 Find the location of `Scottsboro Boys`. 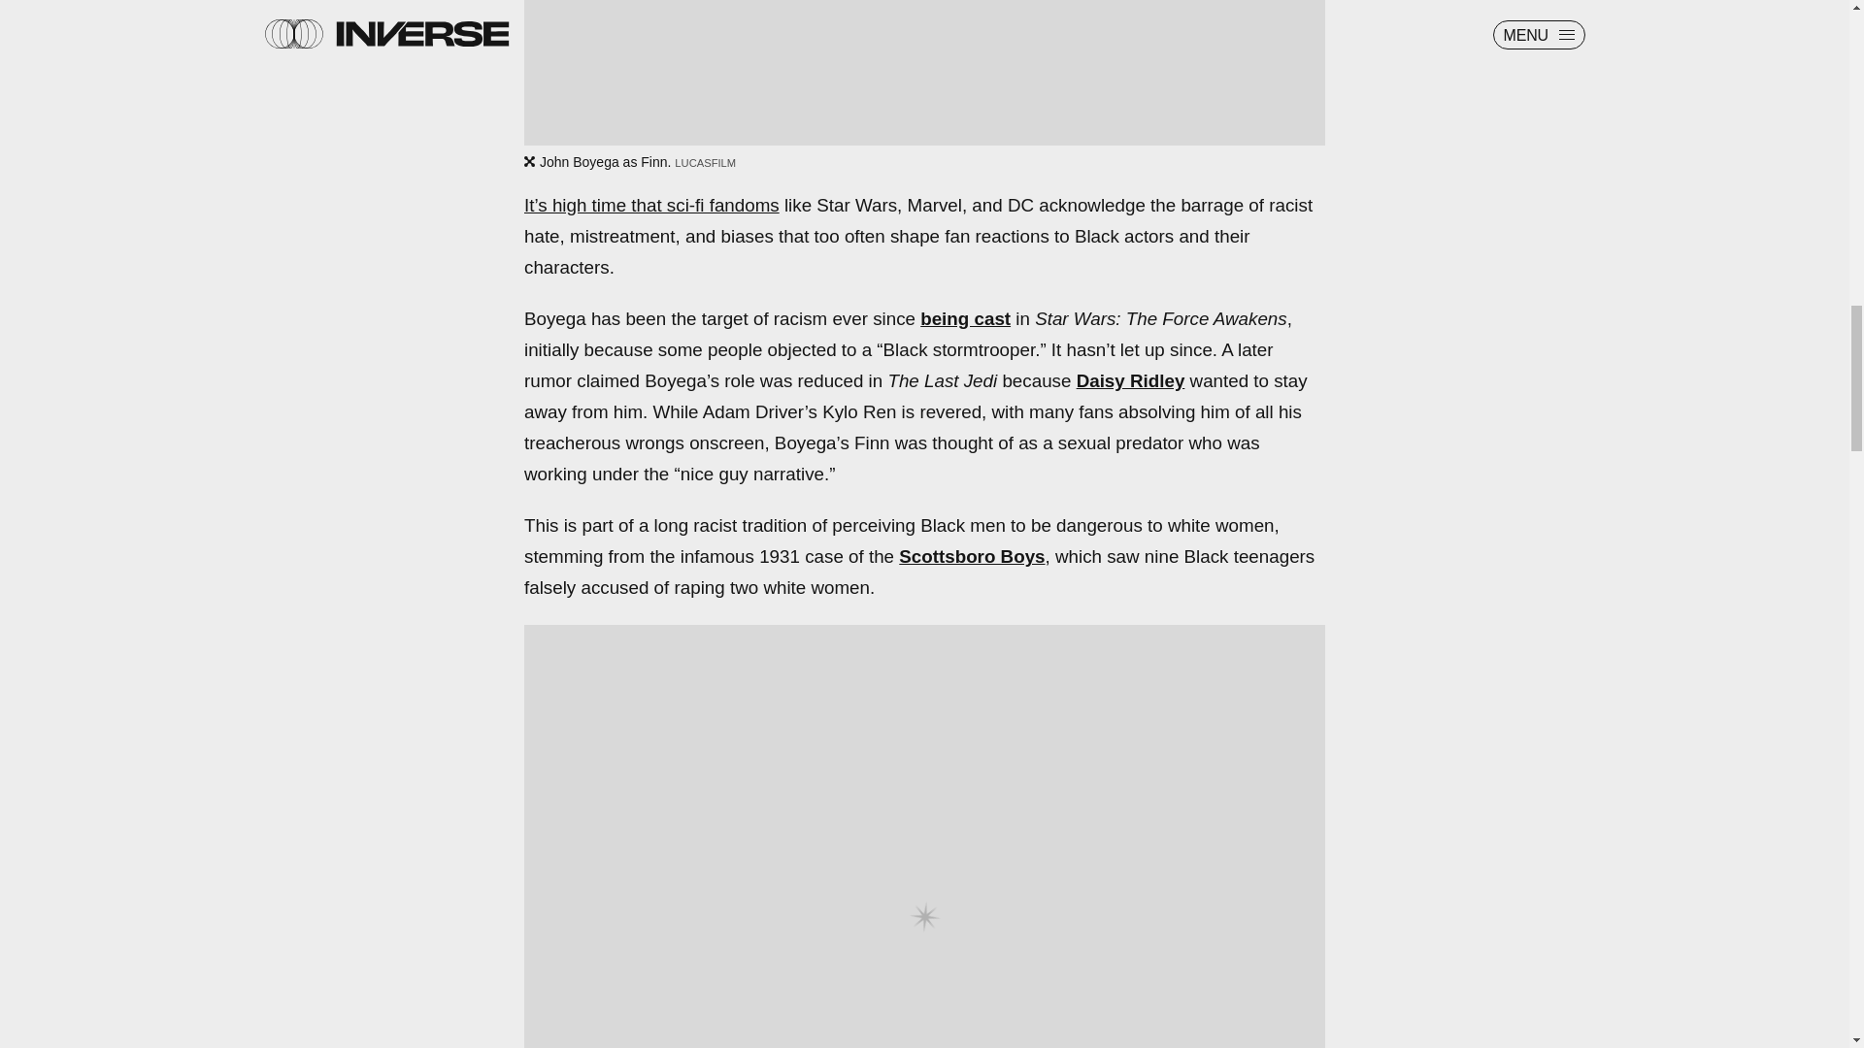

Scottsboro Boys is located at coordinates (971, 556).